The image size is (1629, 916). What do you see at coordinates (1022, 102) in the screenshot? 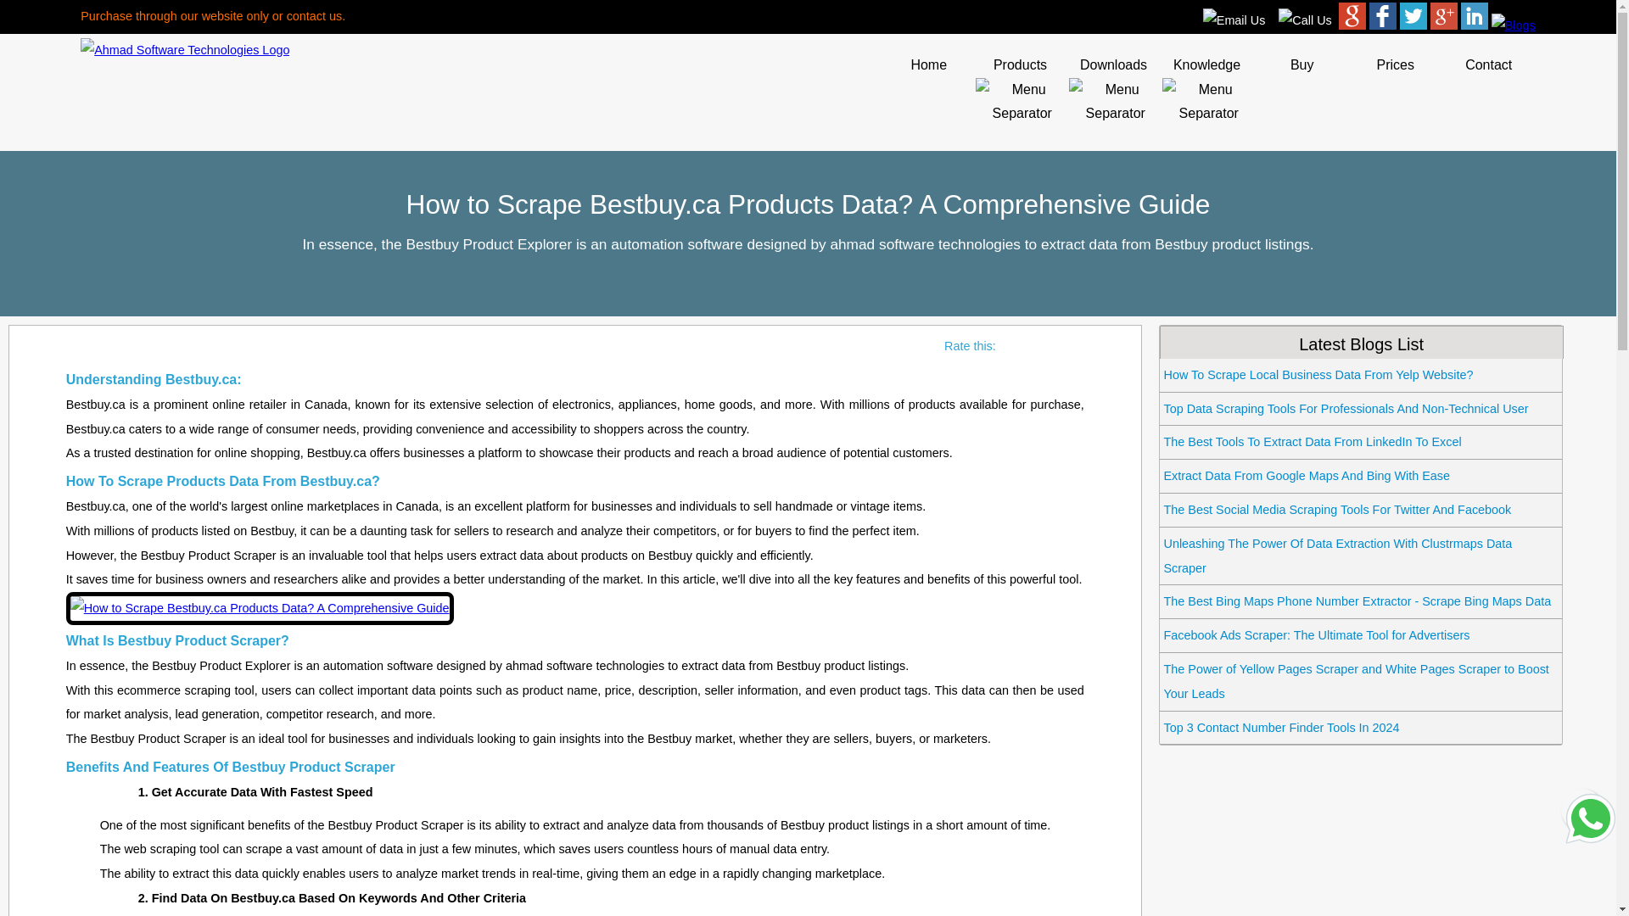
I see `Products ` at bounding box center [1022, 102].